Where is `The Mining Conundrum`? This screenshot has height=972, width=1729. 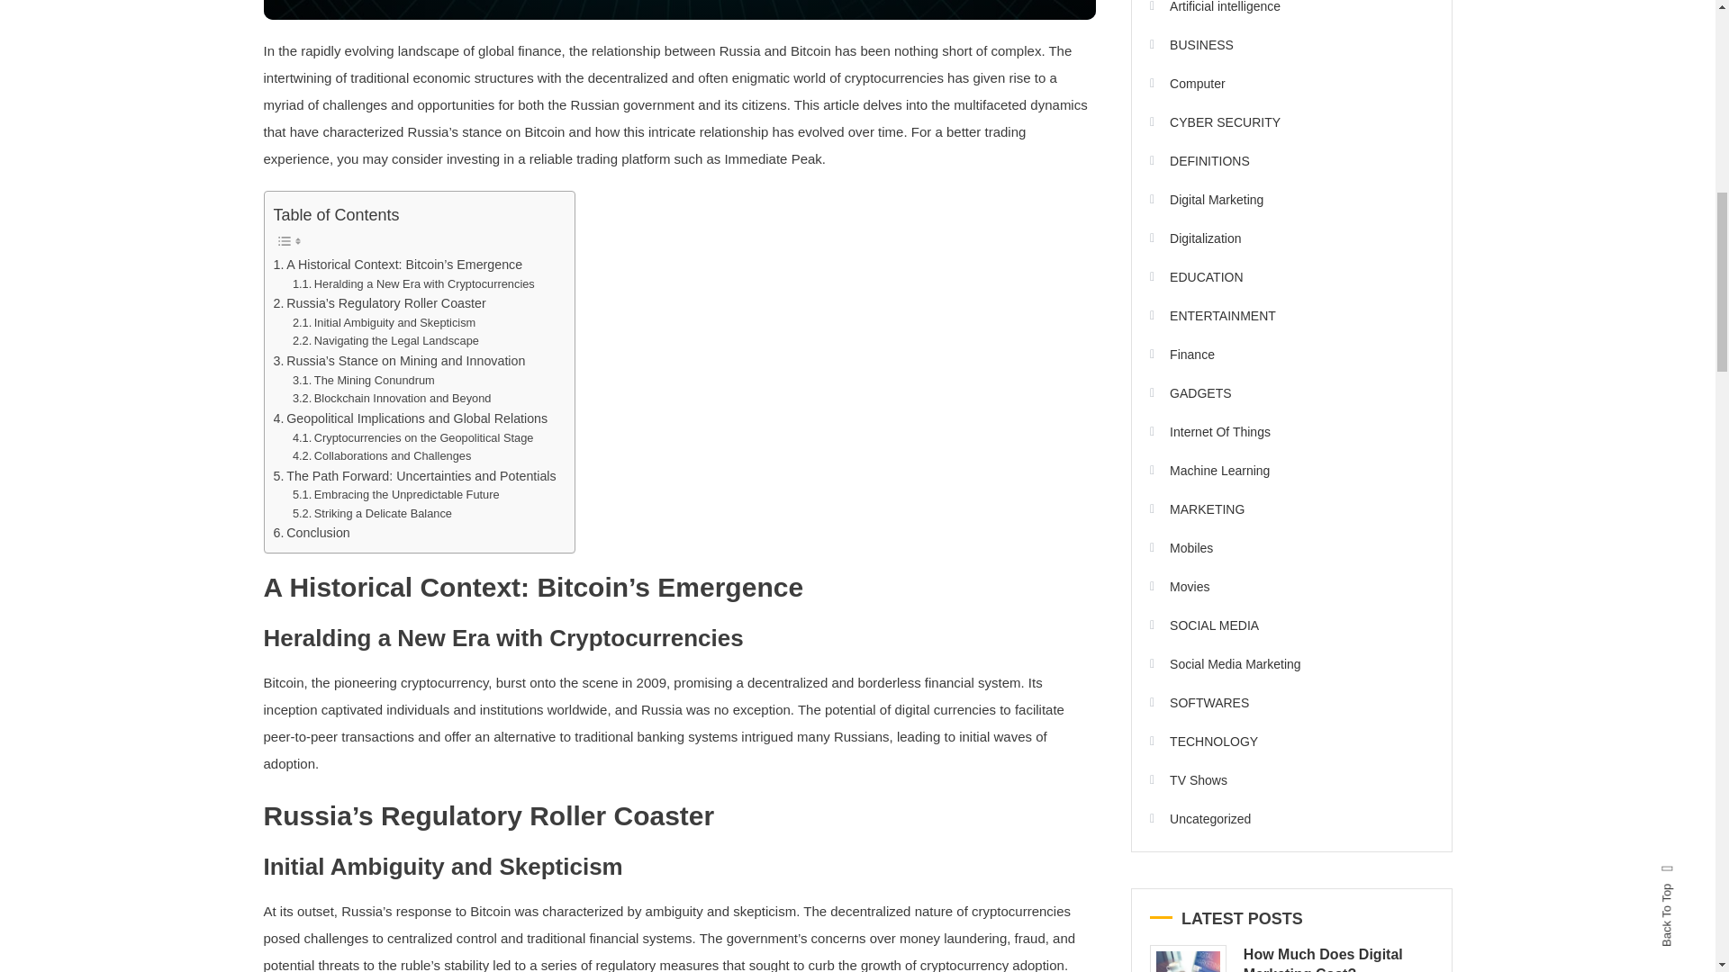 The Mining Conundrum is located at coordinates (364, 381).